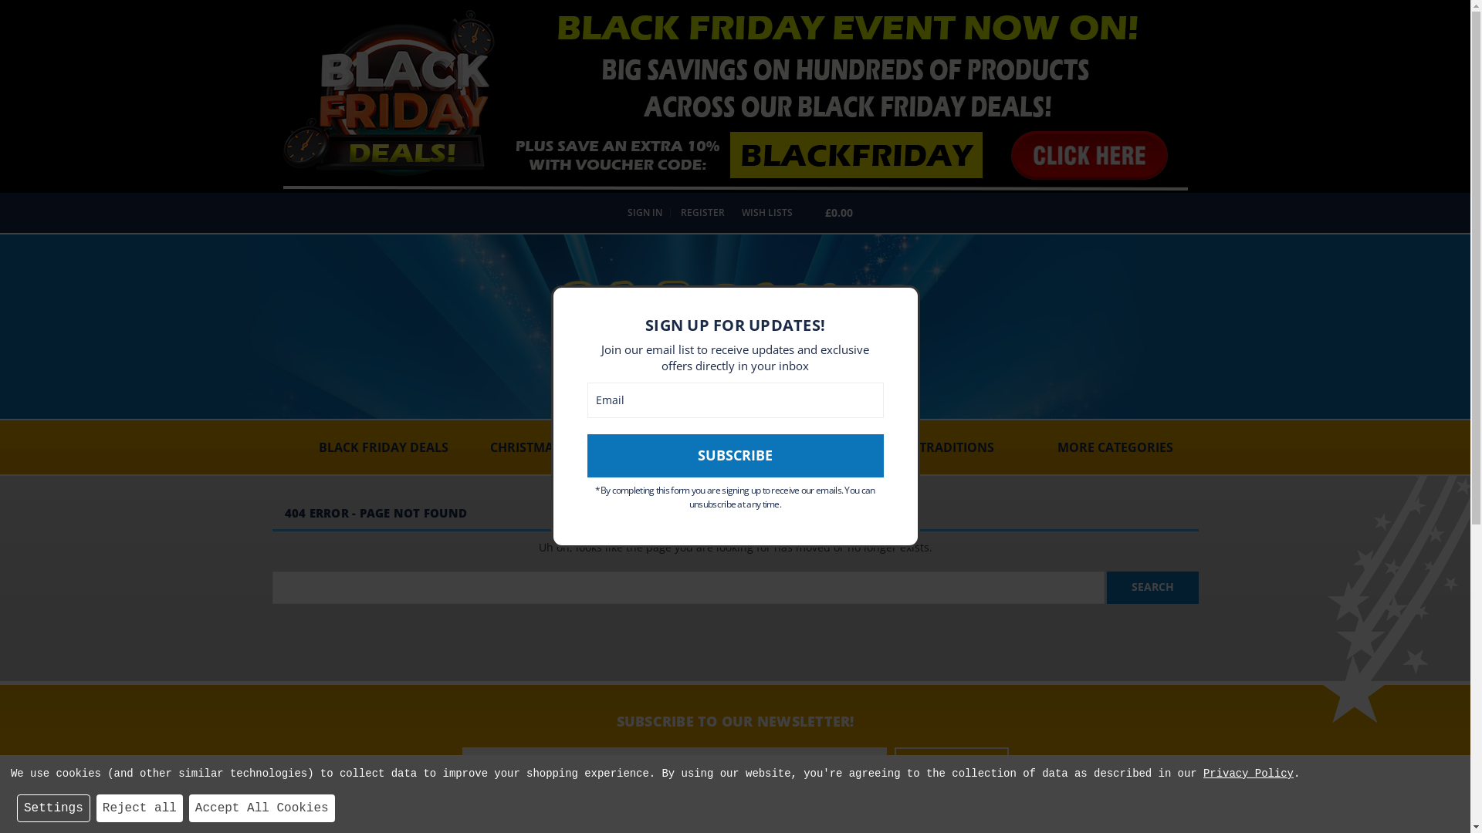 This screenshot has height=833, width=1482. What do you see at coordinates (736, 312) in the screenshot?
I see `24-7 Games` at bounding box center [736, 312].